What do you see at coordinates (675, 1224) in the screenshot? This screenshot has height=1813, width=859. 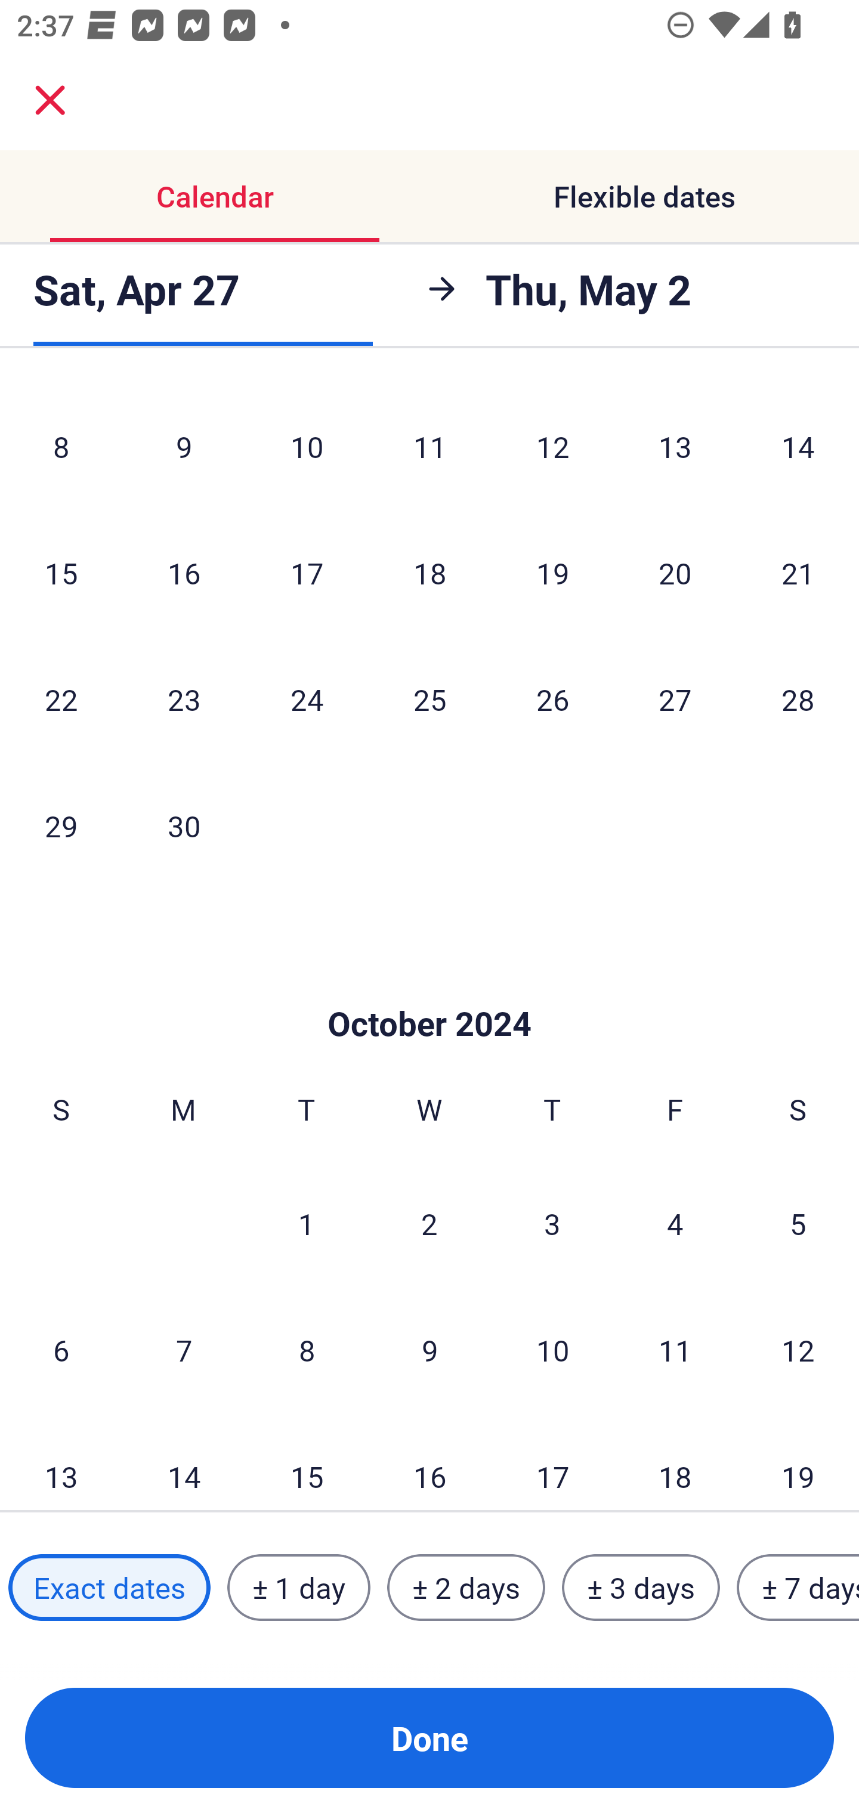 I see `4 Friday, October 4, 2024` at bounding box center [675, 1224].